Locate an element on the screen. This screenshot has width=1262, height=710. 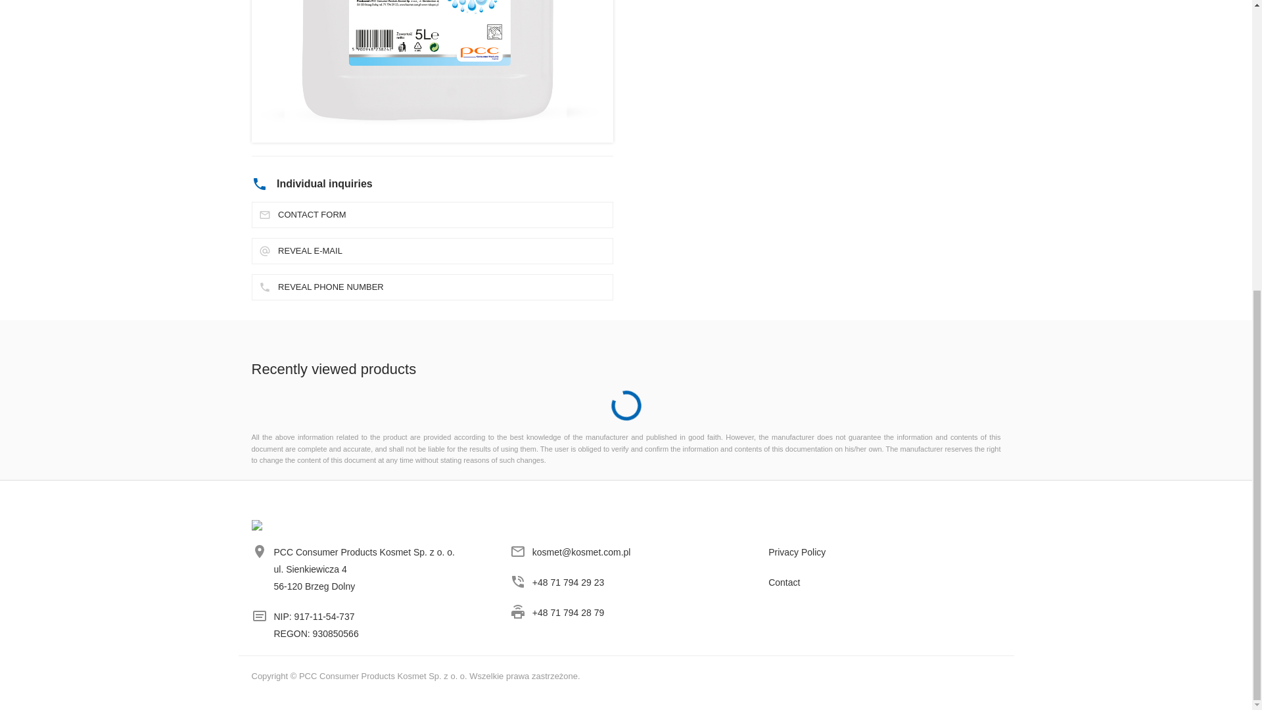
Contact is located at coordinates (885, 585).